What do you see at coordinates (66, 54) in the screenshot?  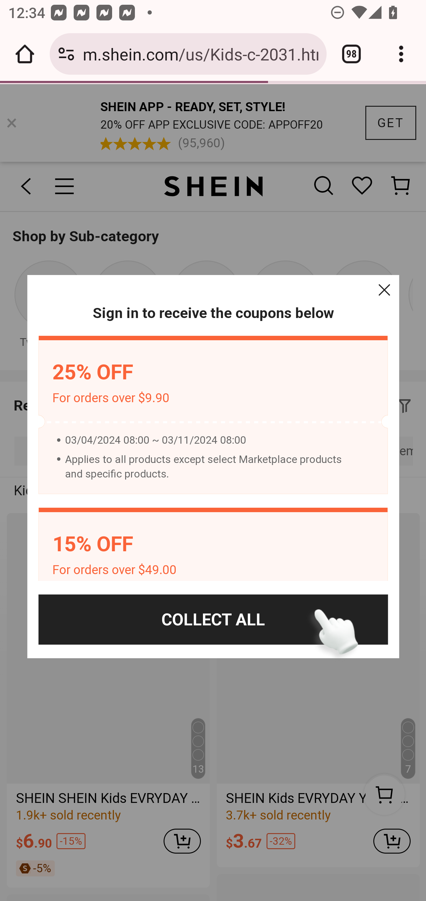 I see `Connection is secure` at bounding box center [66, 54].